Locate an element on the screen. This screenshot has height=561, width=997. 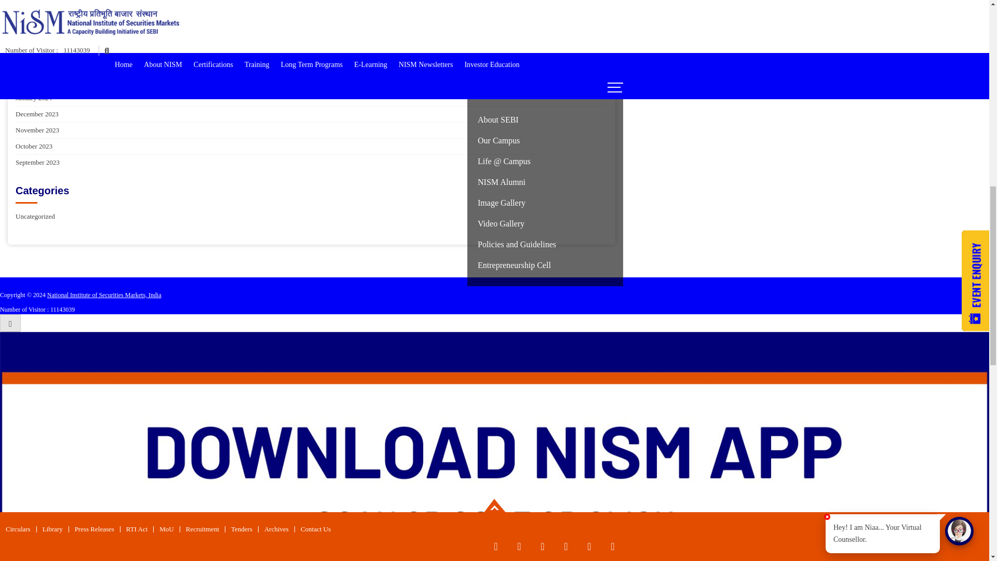
October 2023 is located at coordinates (312, 146).